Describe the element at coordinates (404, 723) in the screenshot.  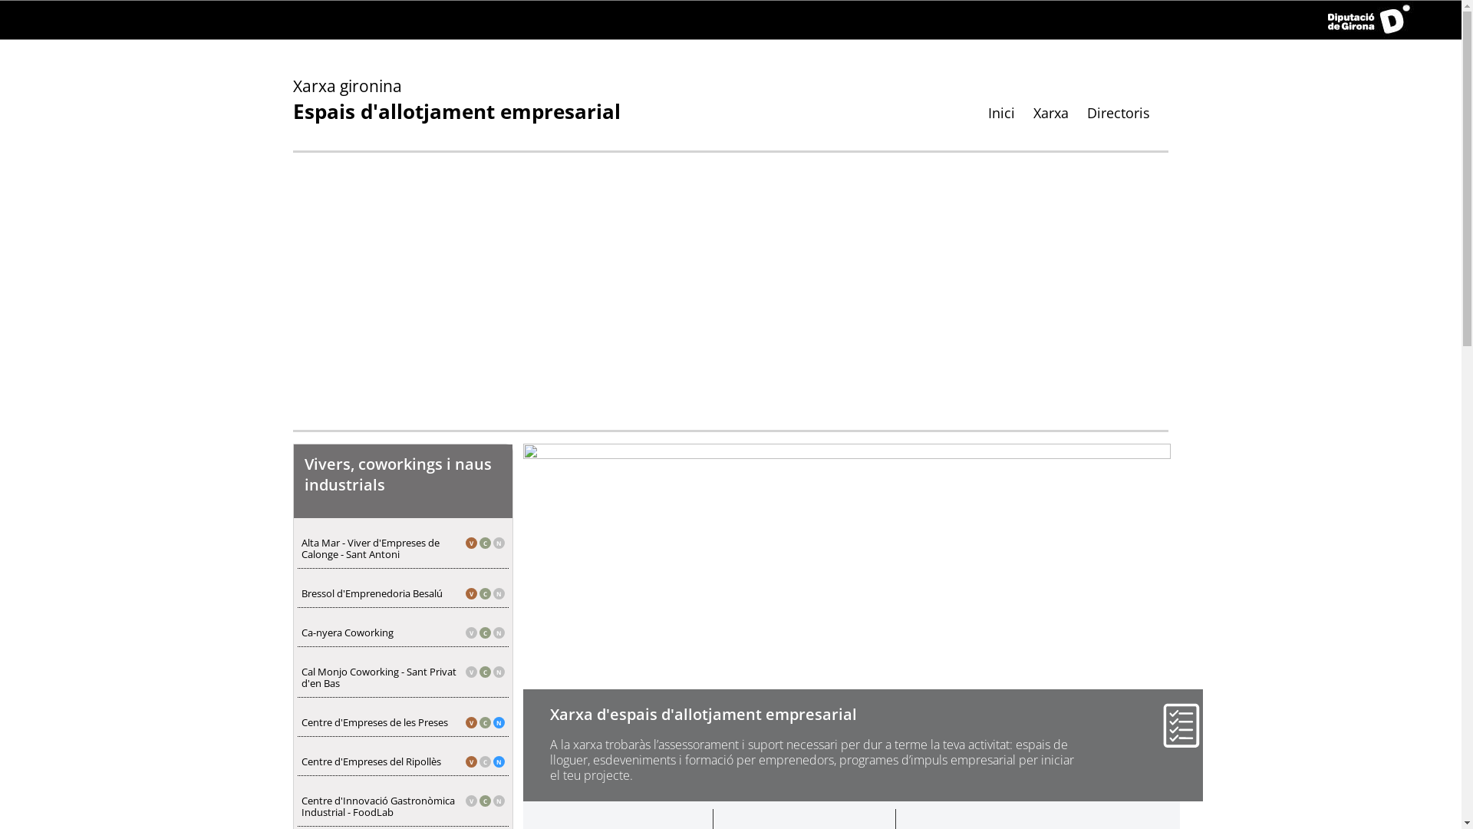
I see `Centre d'Empreses de les Preses` at that location.